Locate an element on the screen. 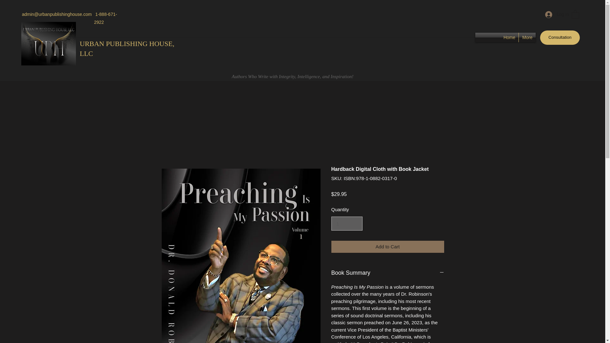  URBAN PUBLISHING HOUSE, LLC is located at coordinates (127, 49).